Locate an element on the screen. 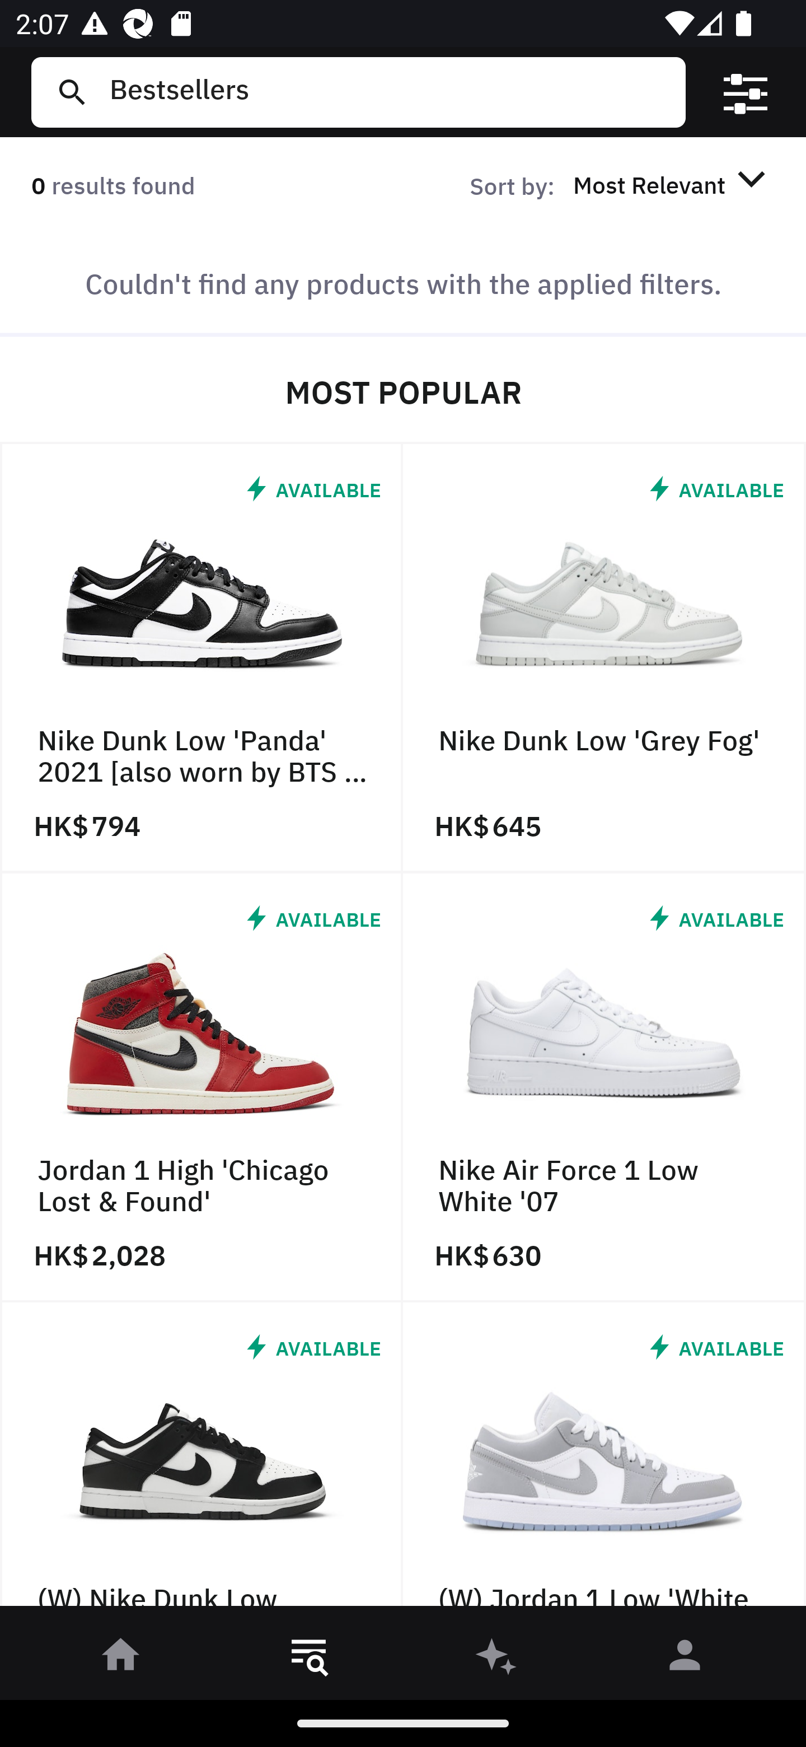   is located at coordinates (746, 92).